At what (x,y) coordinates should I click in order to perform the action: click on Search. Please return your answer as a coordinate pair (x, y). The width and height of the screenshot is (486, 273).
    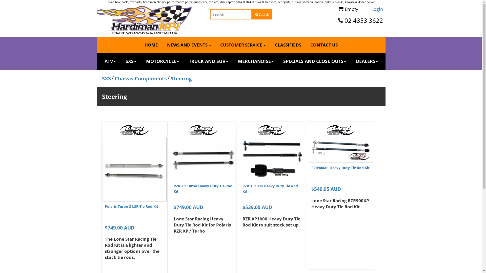
    Looking at the image, I should click on (262, 15).